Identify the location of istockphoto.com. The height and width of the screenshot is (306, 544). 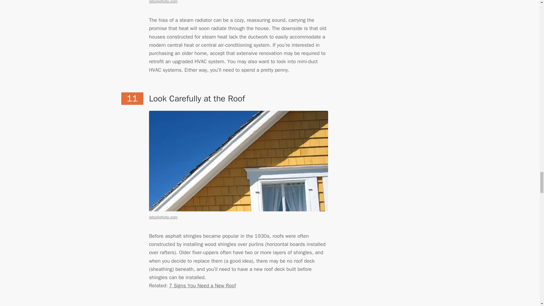
(163, 217).